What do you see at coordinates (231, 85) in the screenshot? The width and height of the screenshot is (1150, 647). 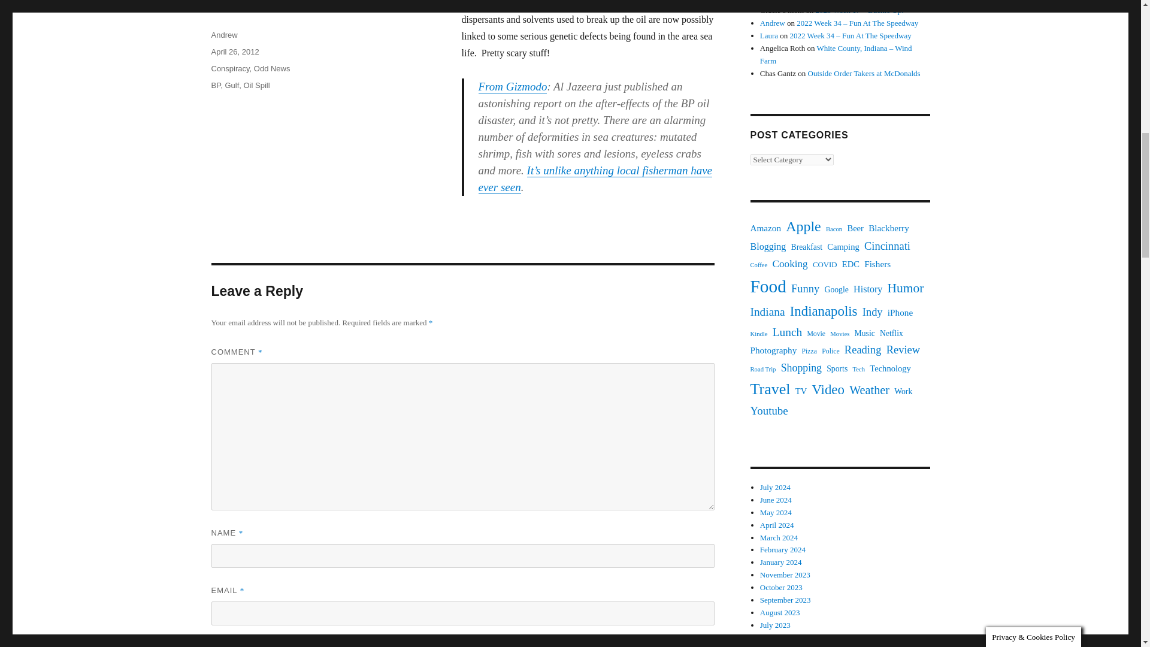 I see `Gulf` at bounding box center [231, 85].